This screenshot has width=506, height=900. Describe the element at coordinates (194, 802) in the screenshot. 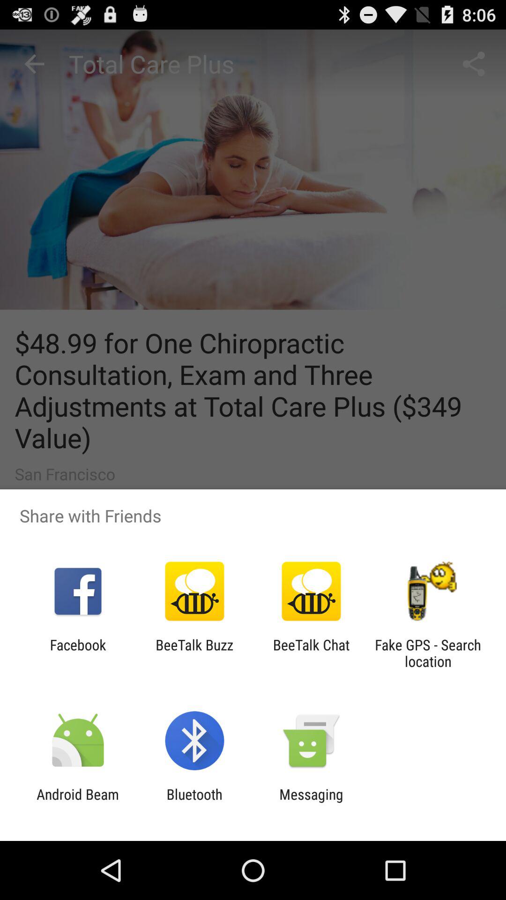

I see `click the app next to messaging app` at that location.